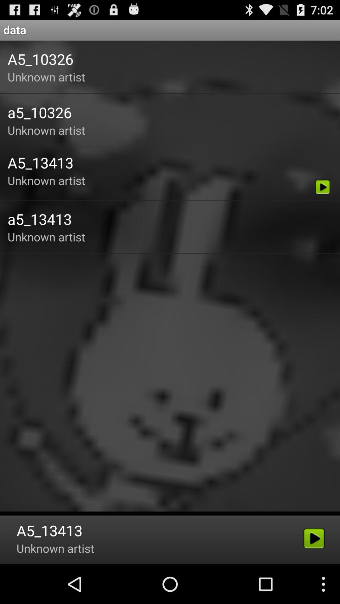 This screenshot has width=340, height=604. What do you see at coordinates (314, 539) in the screenshot?
I see `click on the last play icon` at bounding box center [314, 539].